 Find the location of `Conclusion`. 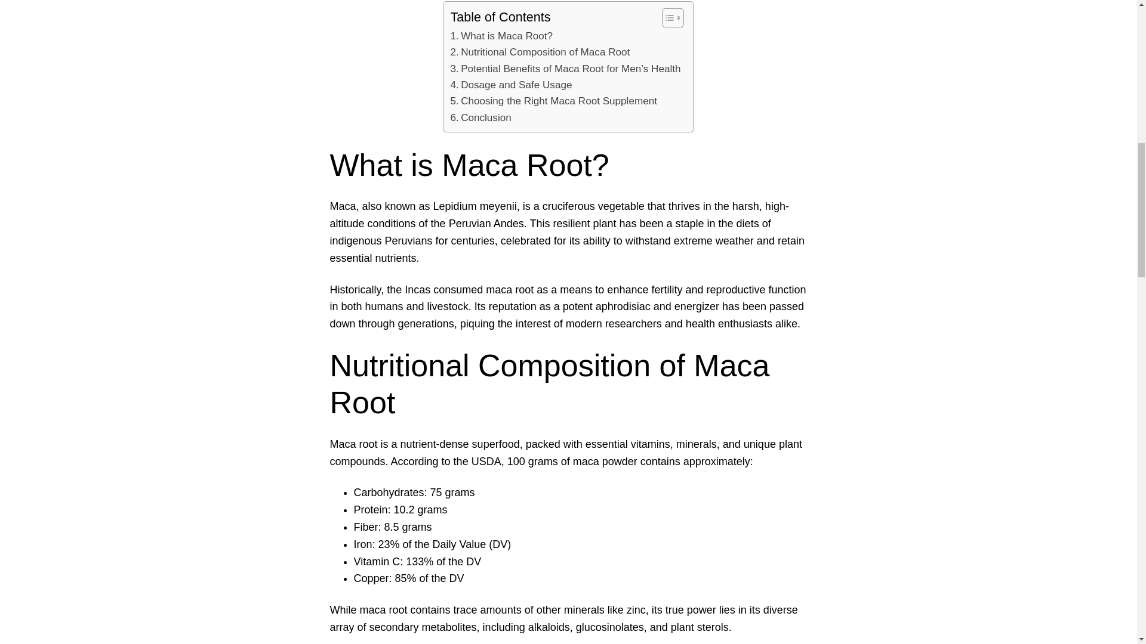

Conclusion is located at coordinates (480, 117).